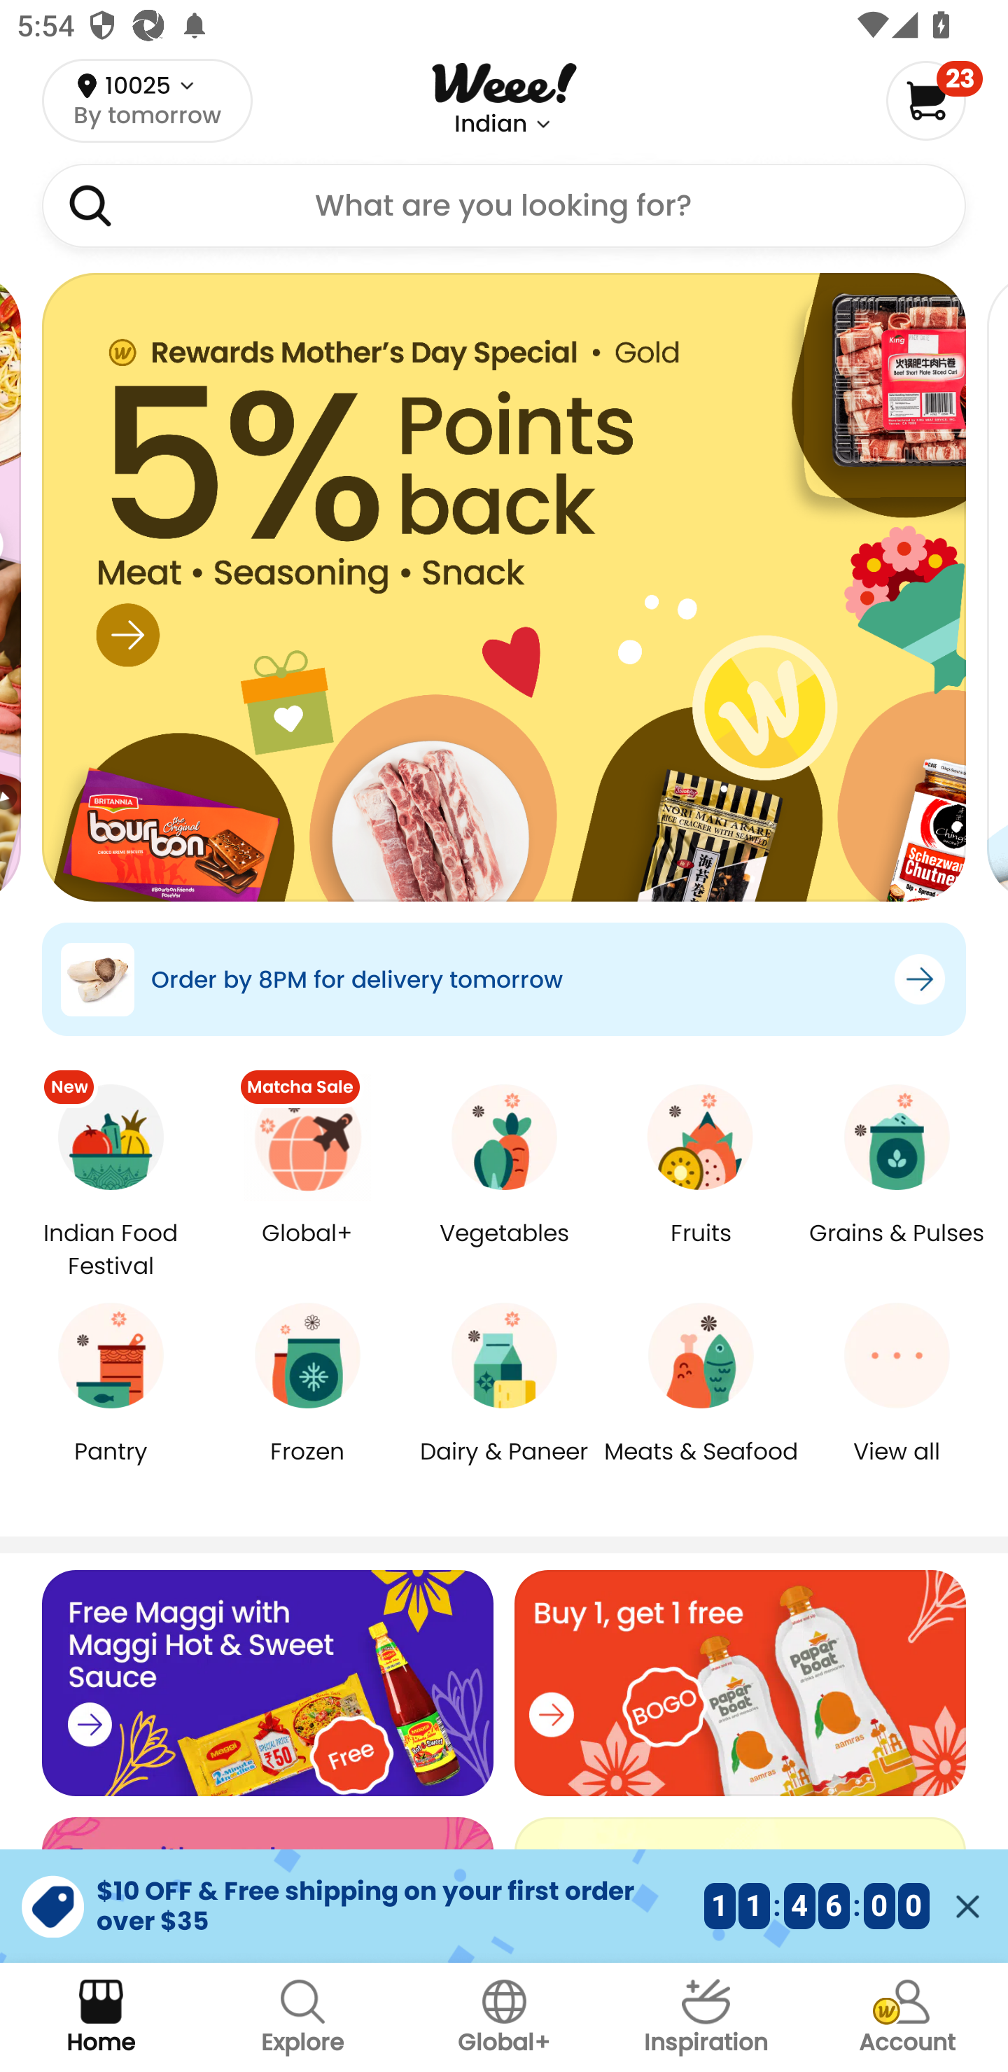 The image size is (1008, 2072). What do you see at coordinates (504, 1250) in the screenshot?
I see `Vegetables` at bounding box center [504, 1250].